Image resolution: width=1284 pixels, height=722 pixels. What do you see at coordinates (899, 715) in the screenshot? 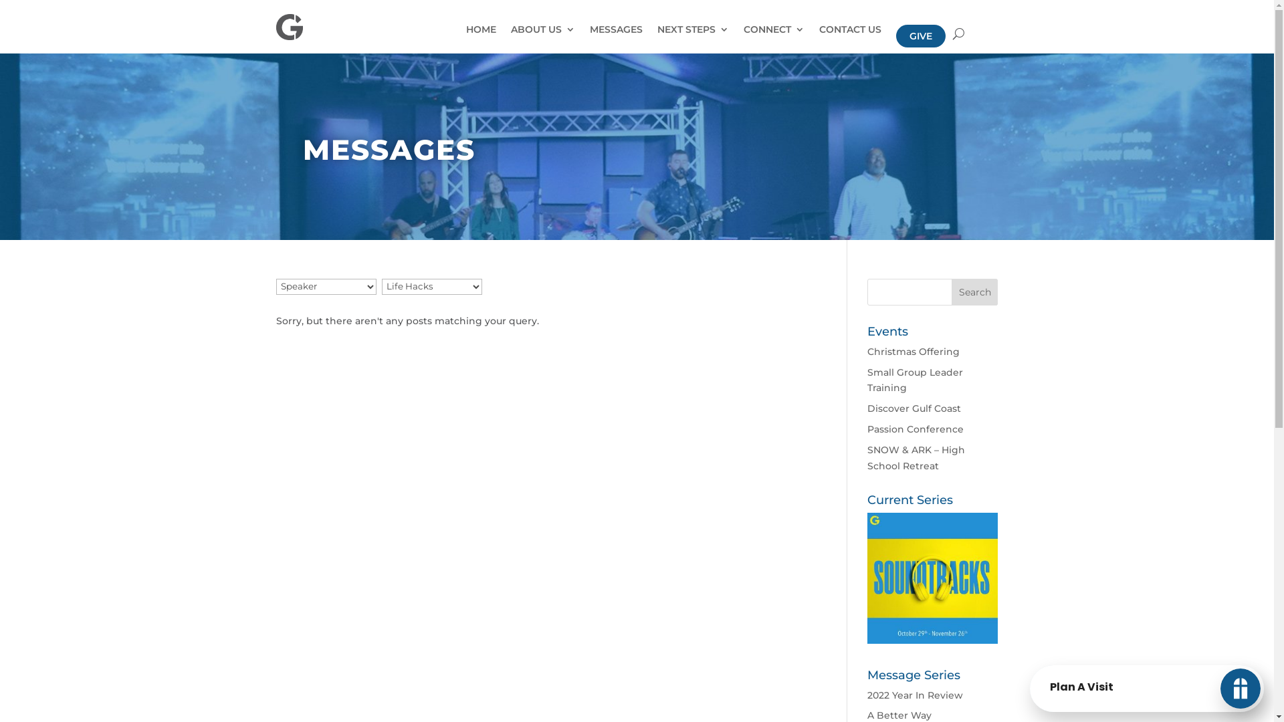
I see `A Better Way` at bounding box center [899, 715].